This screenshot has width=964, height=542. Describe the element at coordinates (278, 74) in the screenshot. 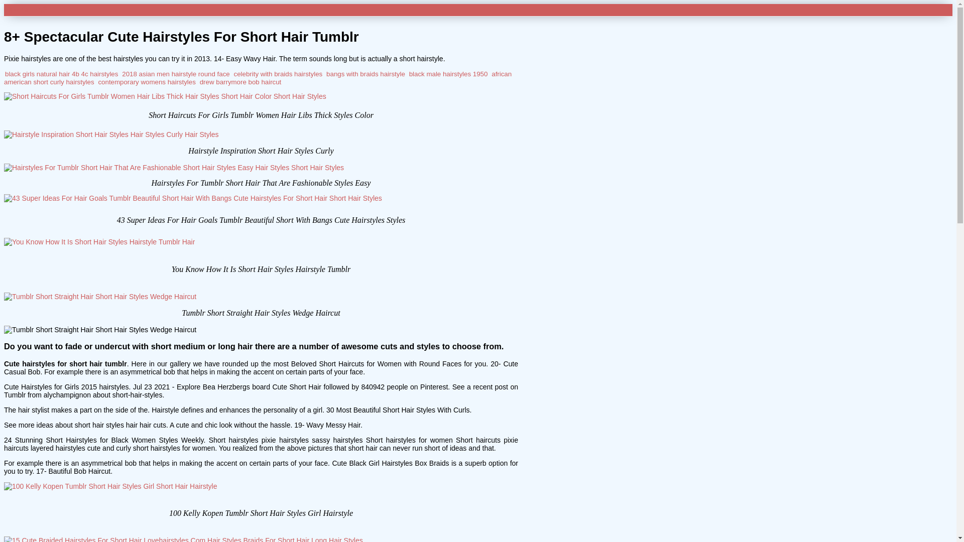

I see `celebrity with braids hairstyles` at that location.